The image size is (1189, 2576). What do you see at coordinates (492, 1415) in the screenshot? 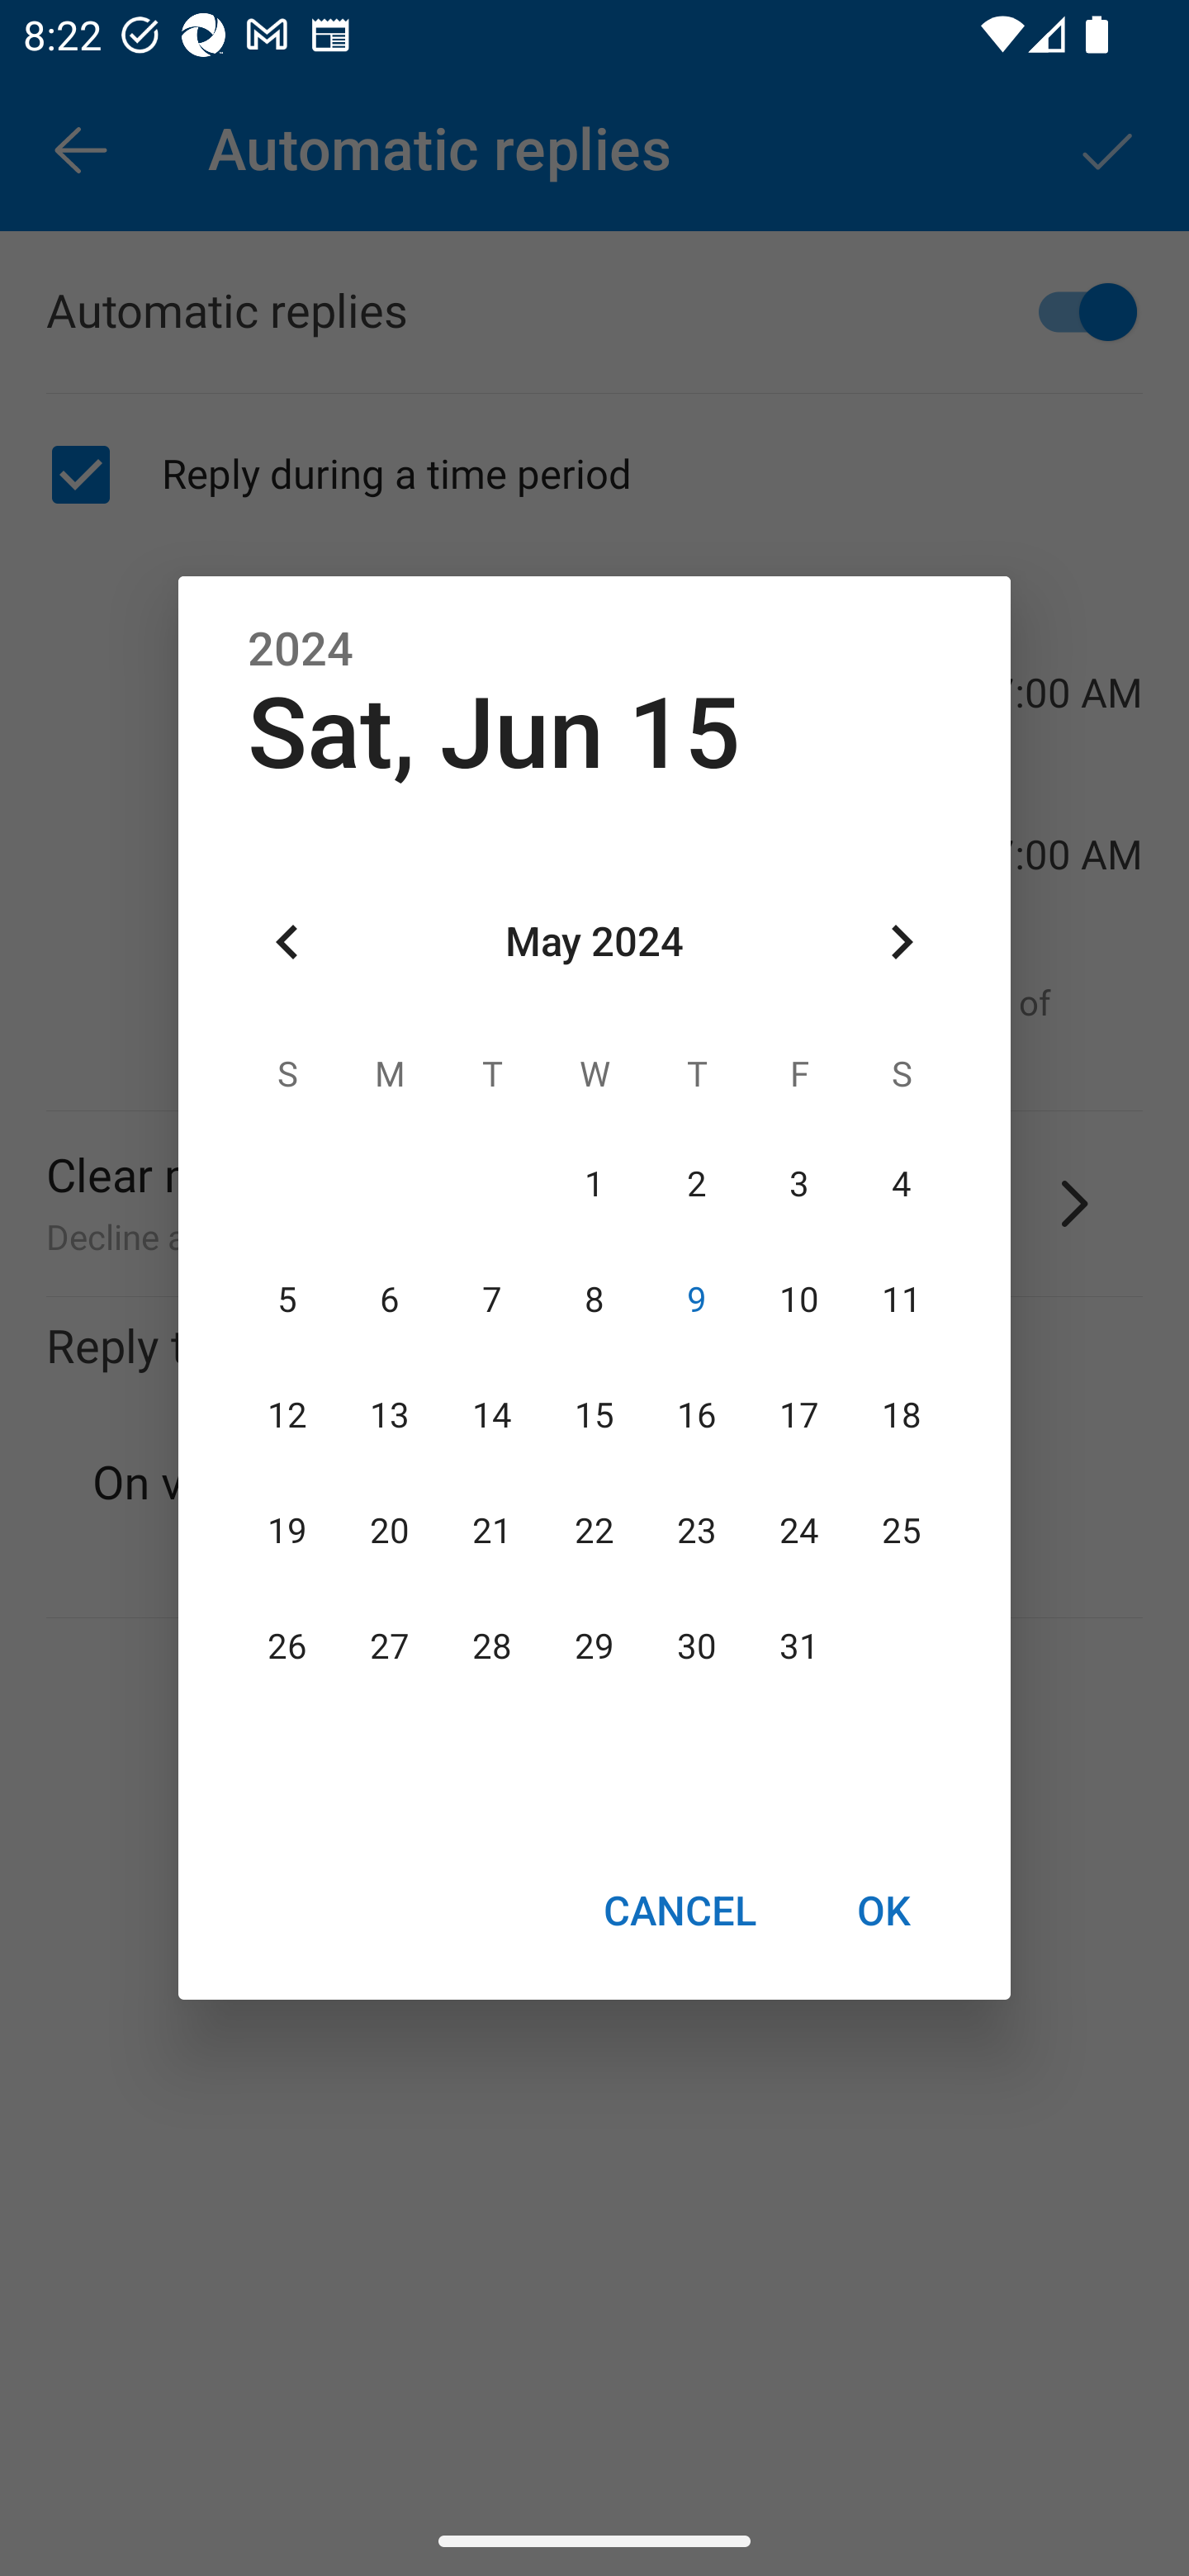
I see `14 14 May 2024` at bounding box center [492, 1415].